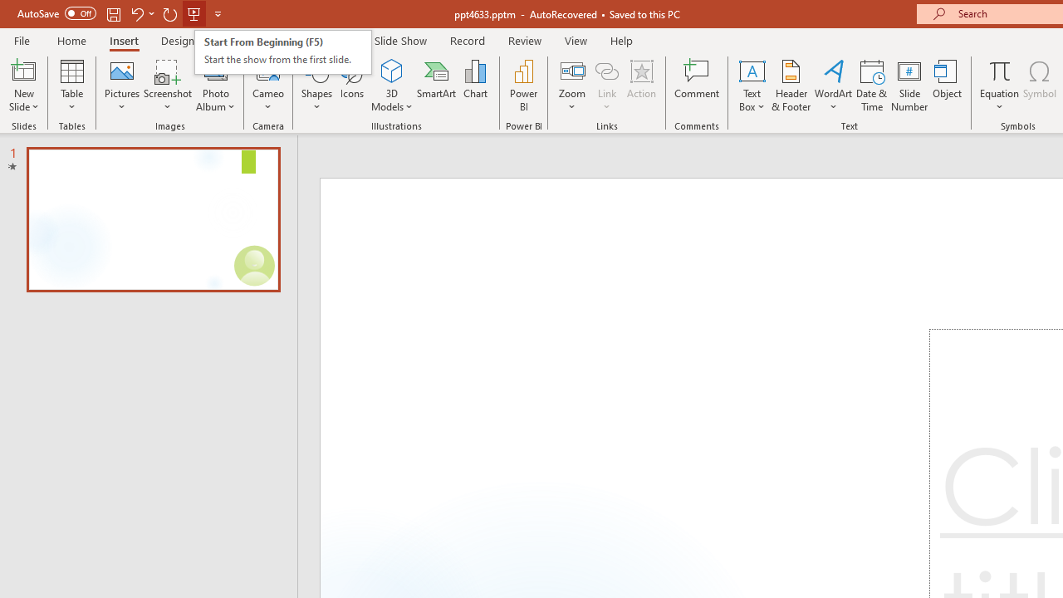 The image size is (1063, 598). What do you see at coordinates (437, 85) in the screenshot?
I see `SmartArt...` at bounding box center [437, 85].